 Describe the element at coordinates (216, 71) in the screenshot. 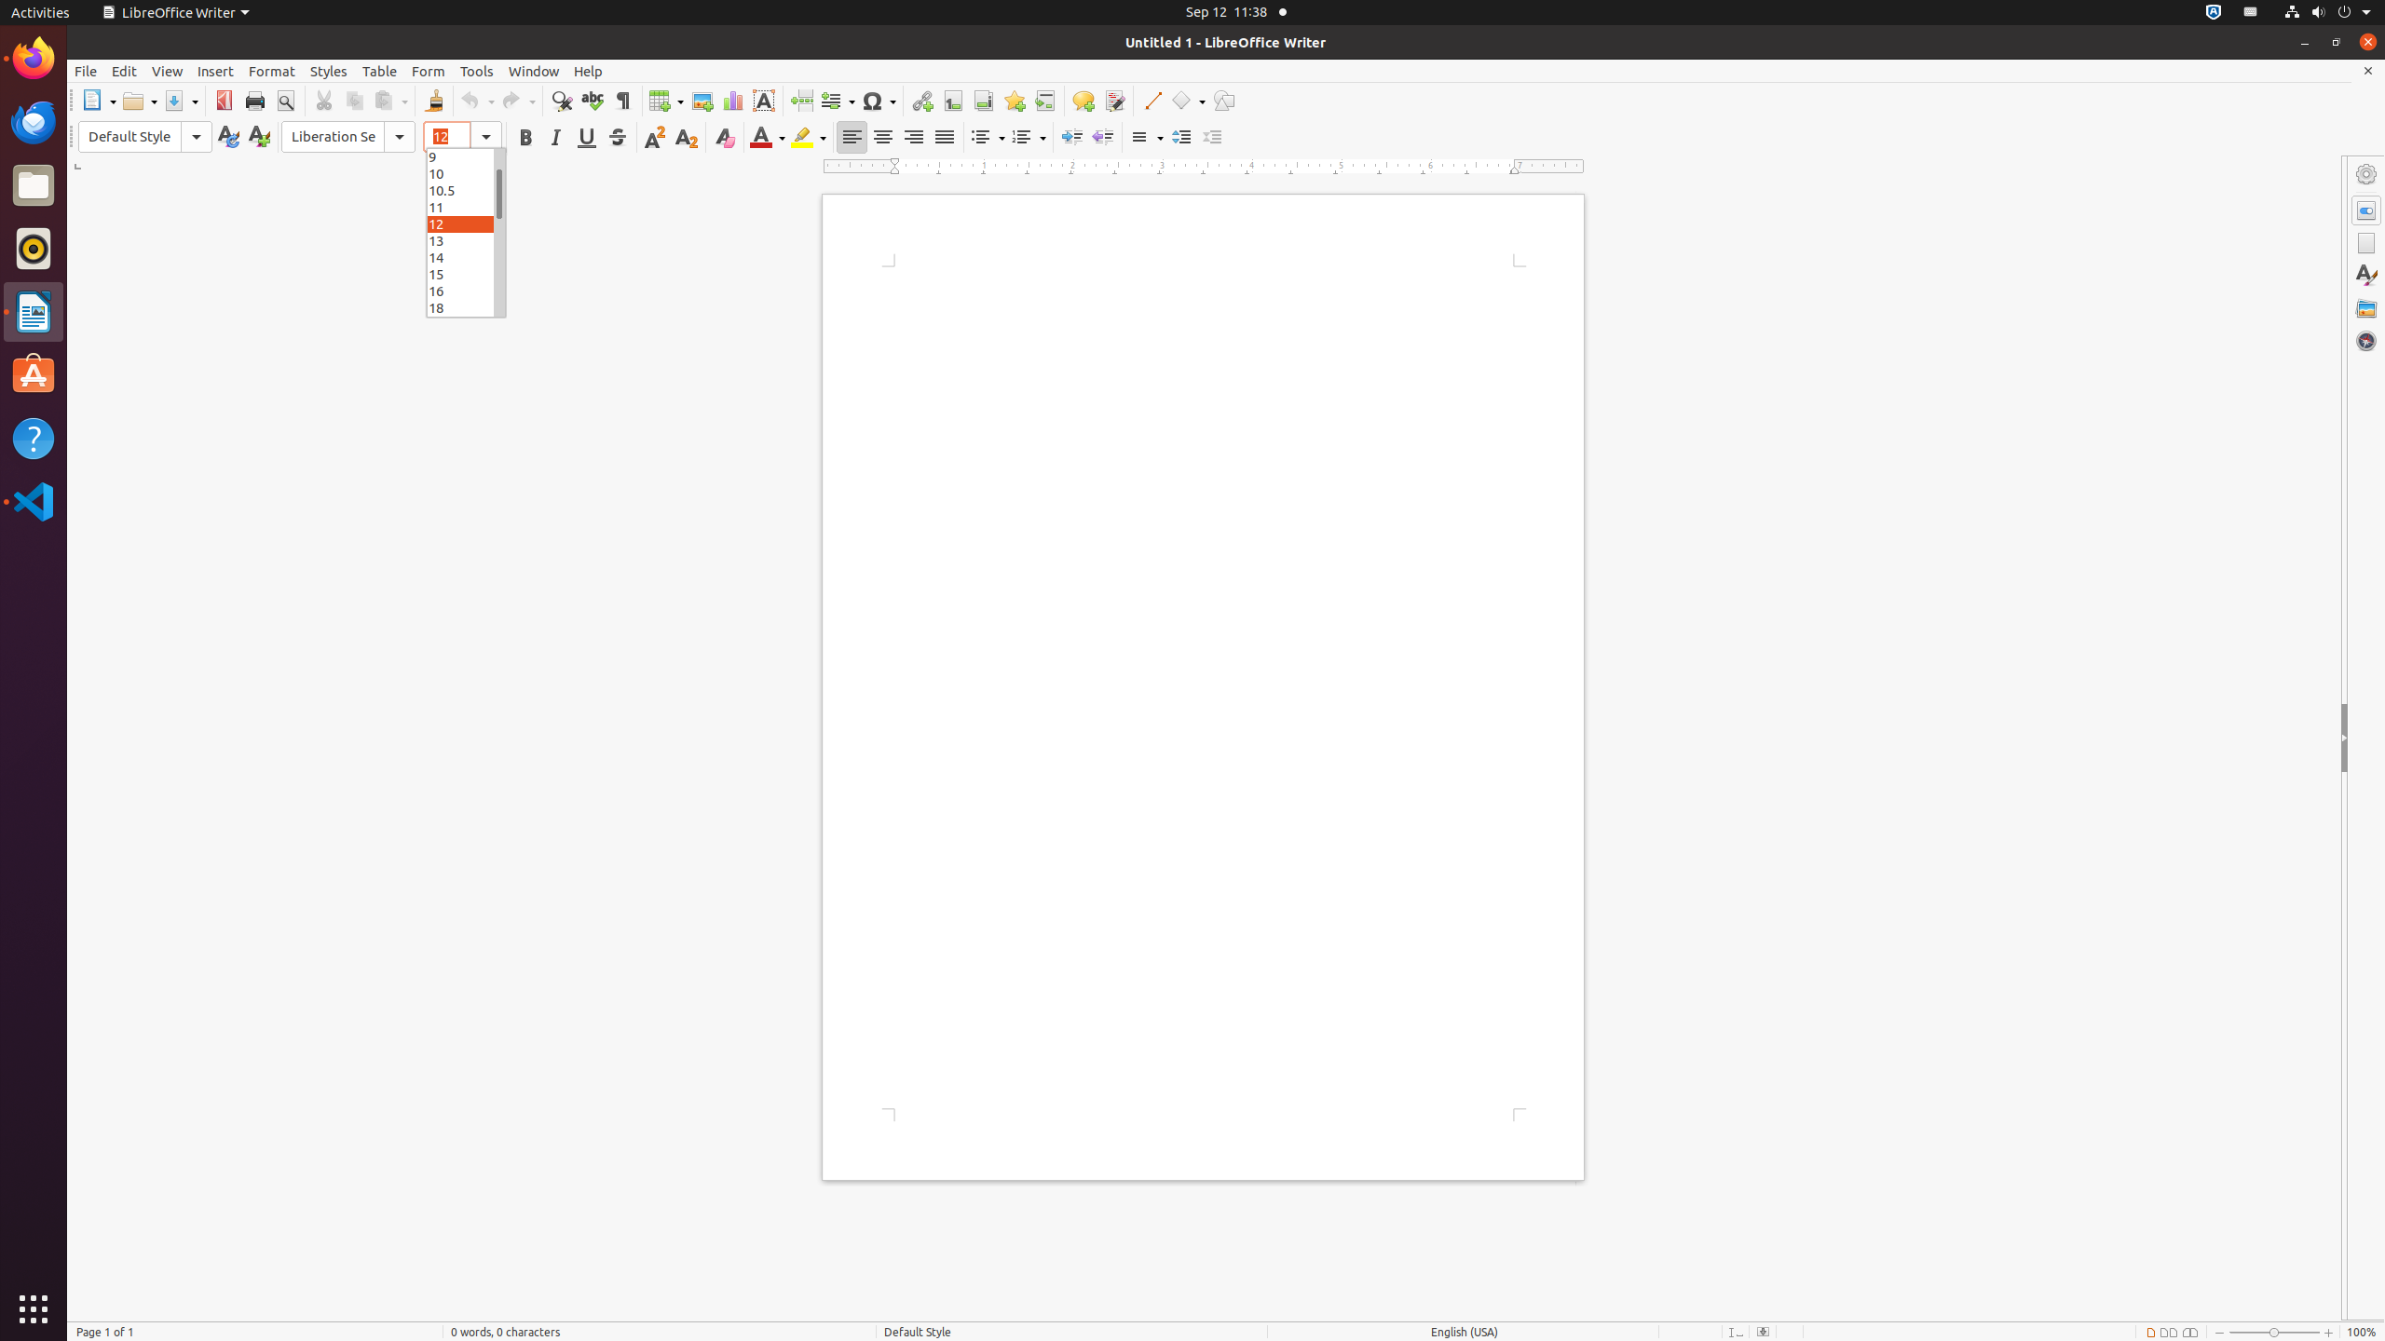

I see `Insert` at that location.